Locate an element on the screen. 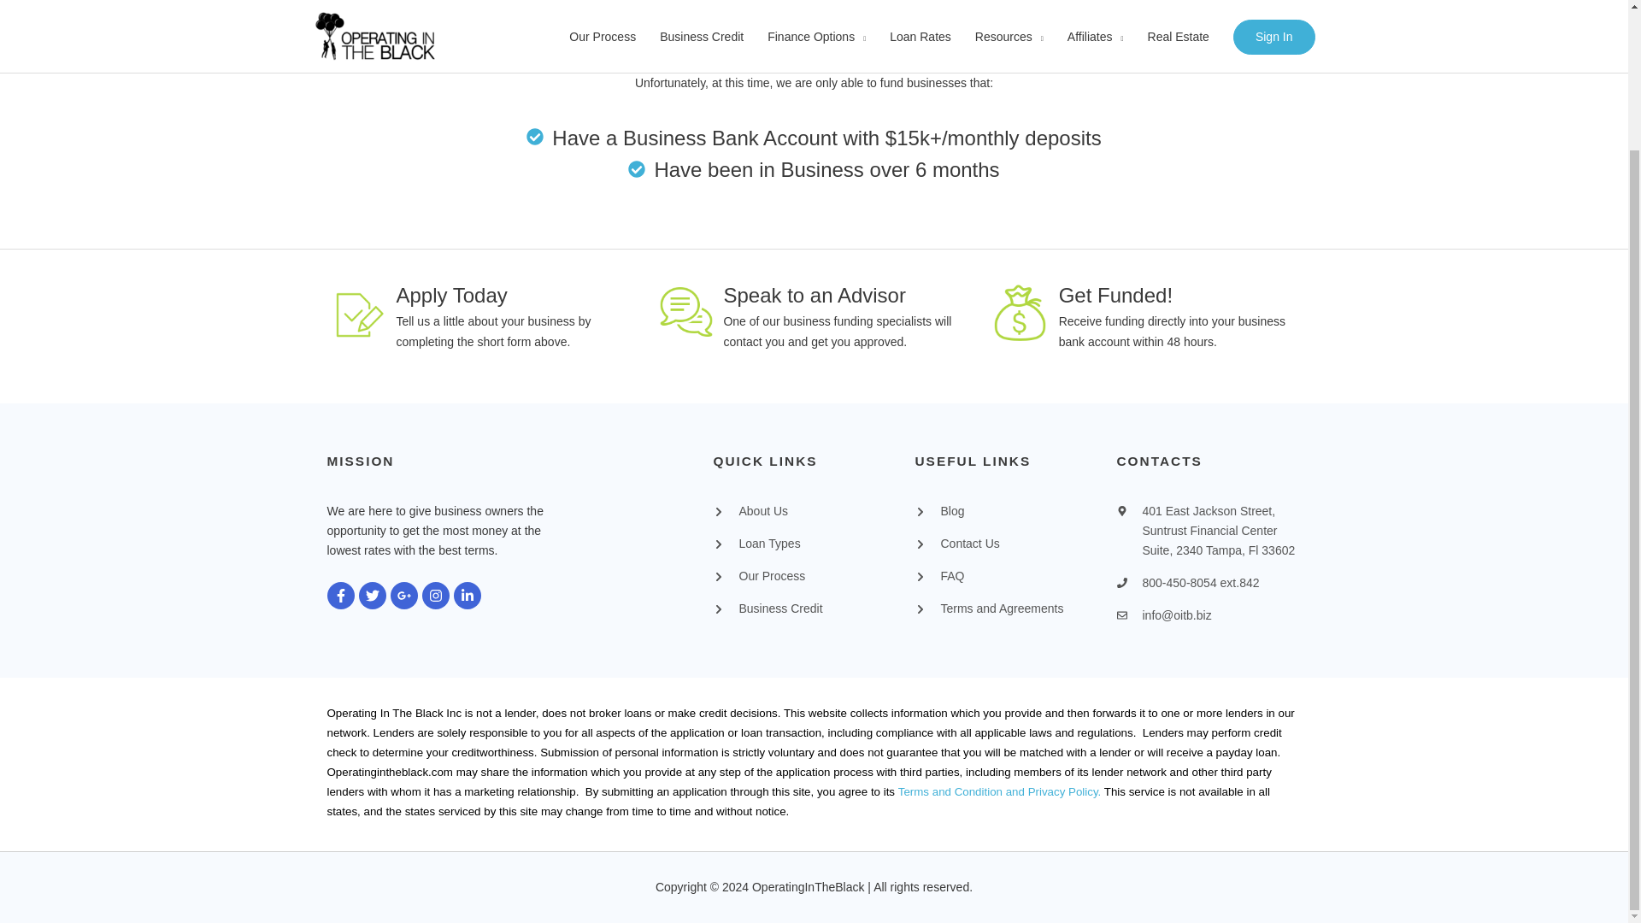 The width and height of the screenshot is (1641, 923). Twitter is located at coordinates (373, 595).